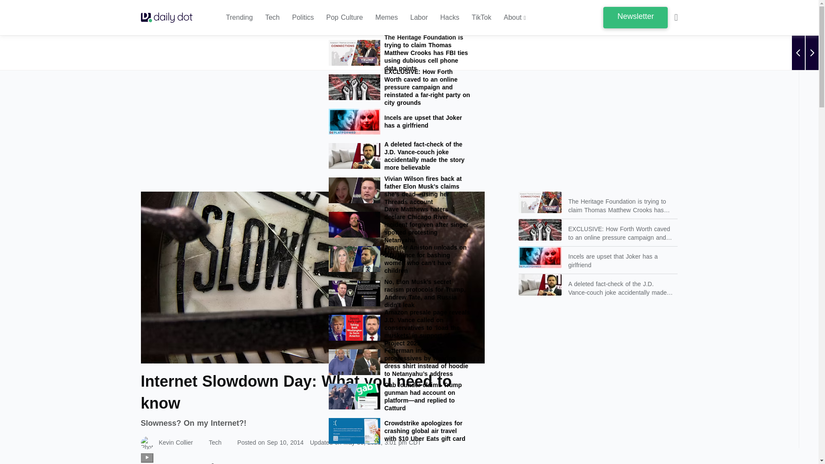 The height and width of the screenshot is (464, 825). I want to click on Politics, so click(303, 18).